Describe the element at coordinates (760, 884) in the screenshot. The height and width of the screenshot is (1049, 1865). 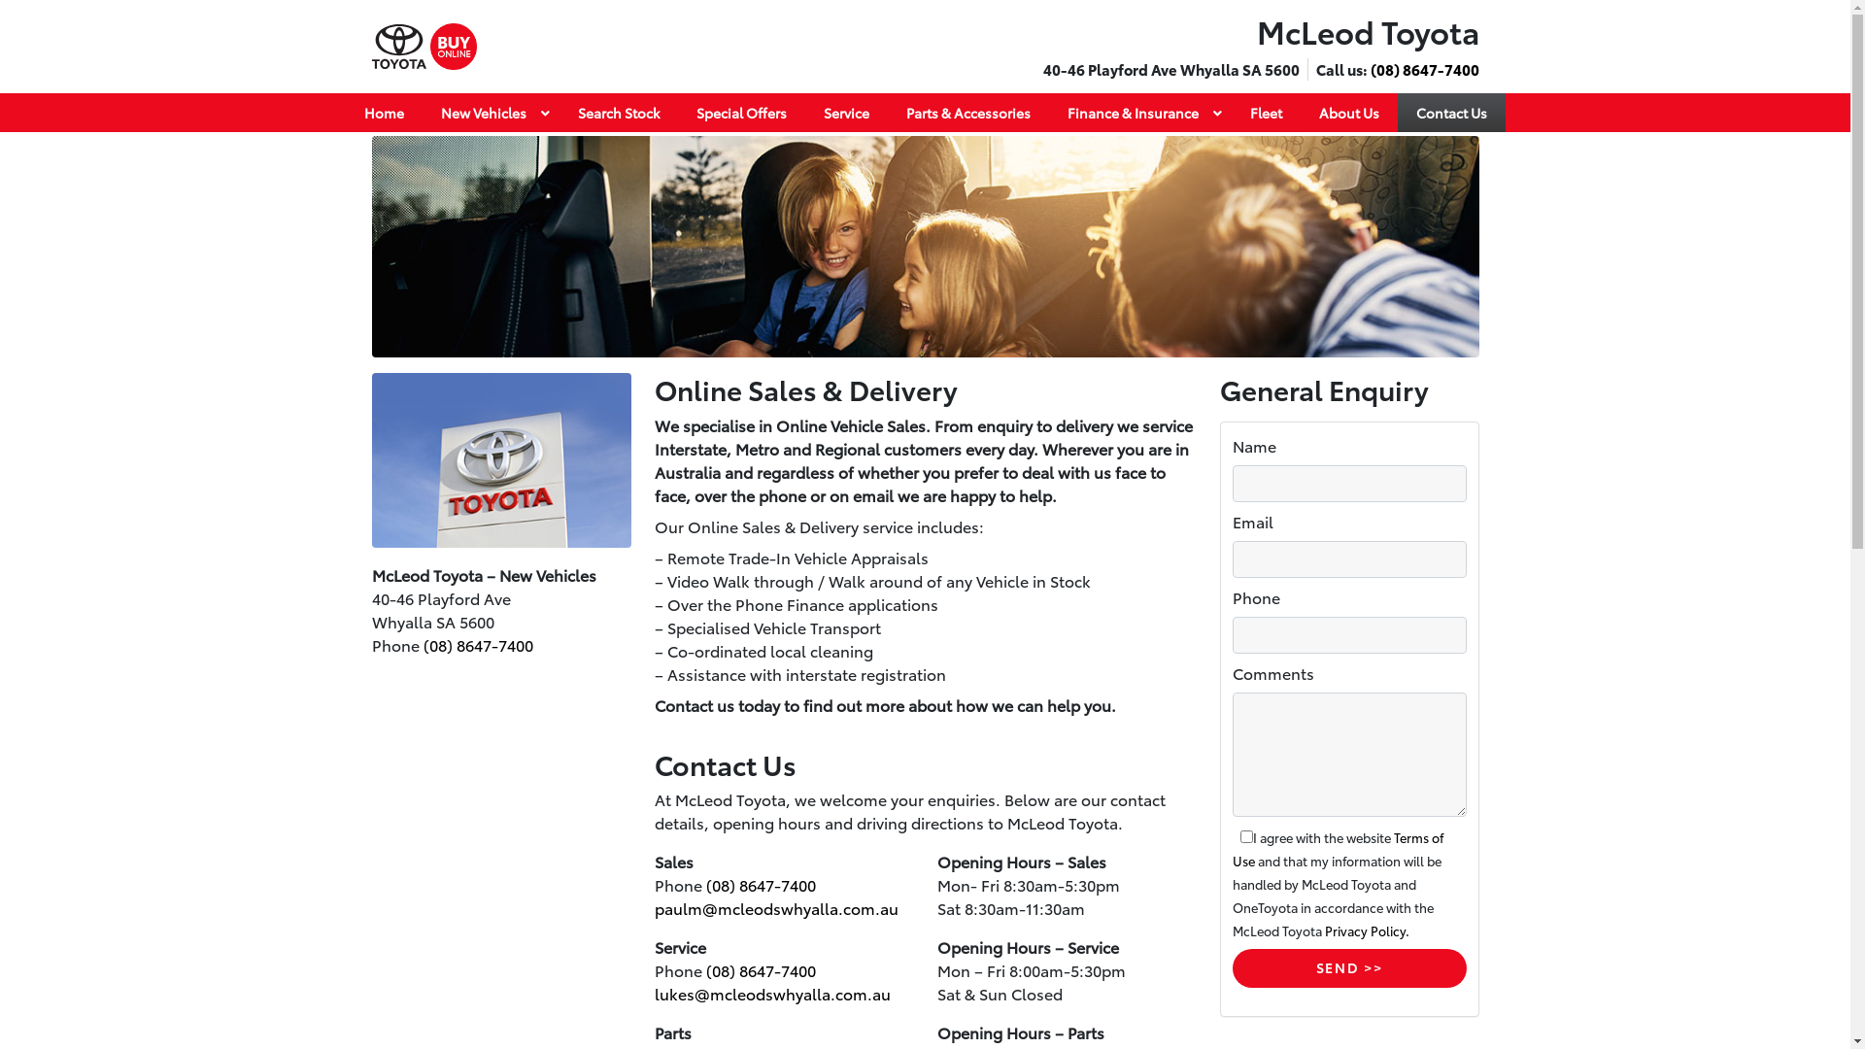
I see `(08) 8647-7400` at that location.